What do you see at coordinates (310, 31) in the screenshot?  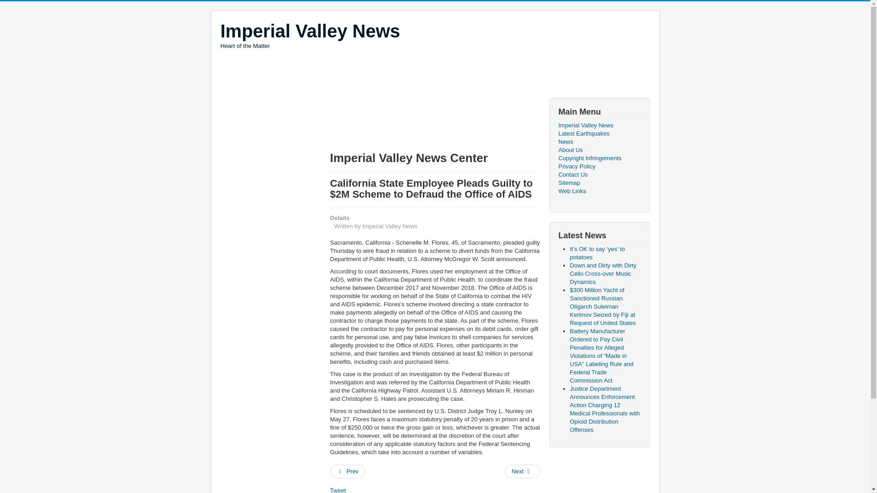 I see `Imperial Valley News` at bounding box center [310, 31].